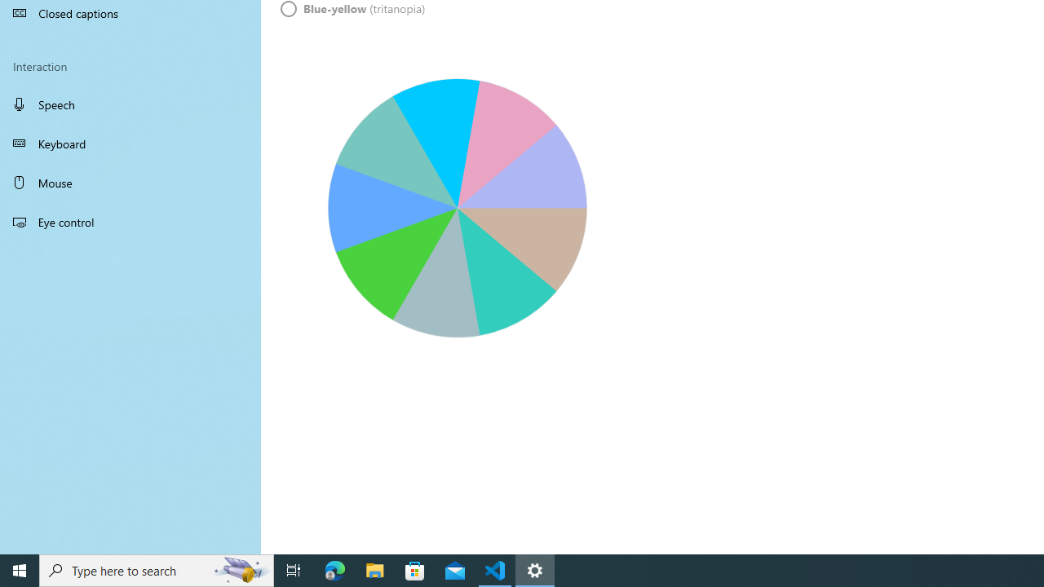 The width and height of the screenshot is (1044, 587). Describe the element at coordinates (130, 104) in the screenshot. I see `Speech` at that location.